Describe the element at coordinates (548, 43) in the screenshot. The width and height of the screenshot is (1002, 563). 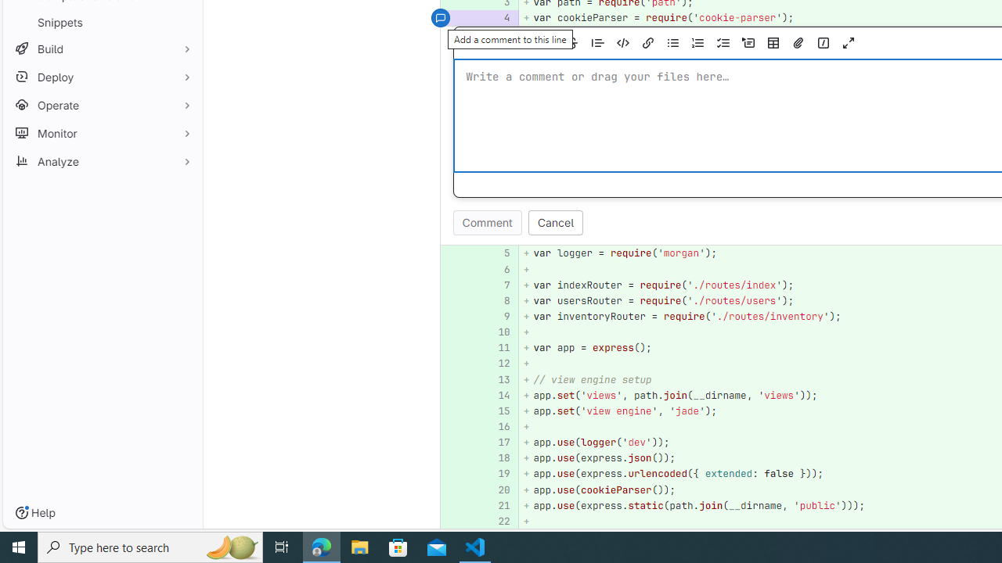
I see `Add italic text (Ctrl+I)` at that location.